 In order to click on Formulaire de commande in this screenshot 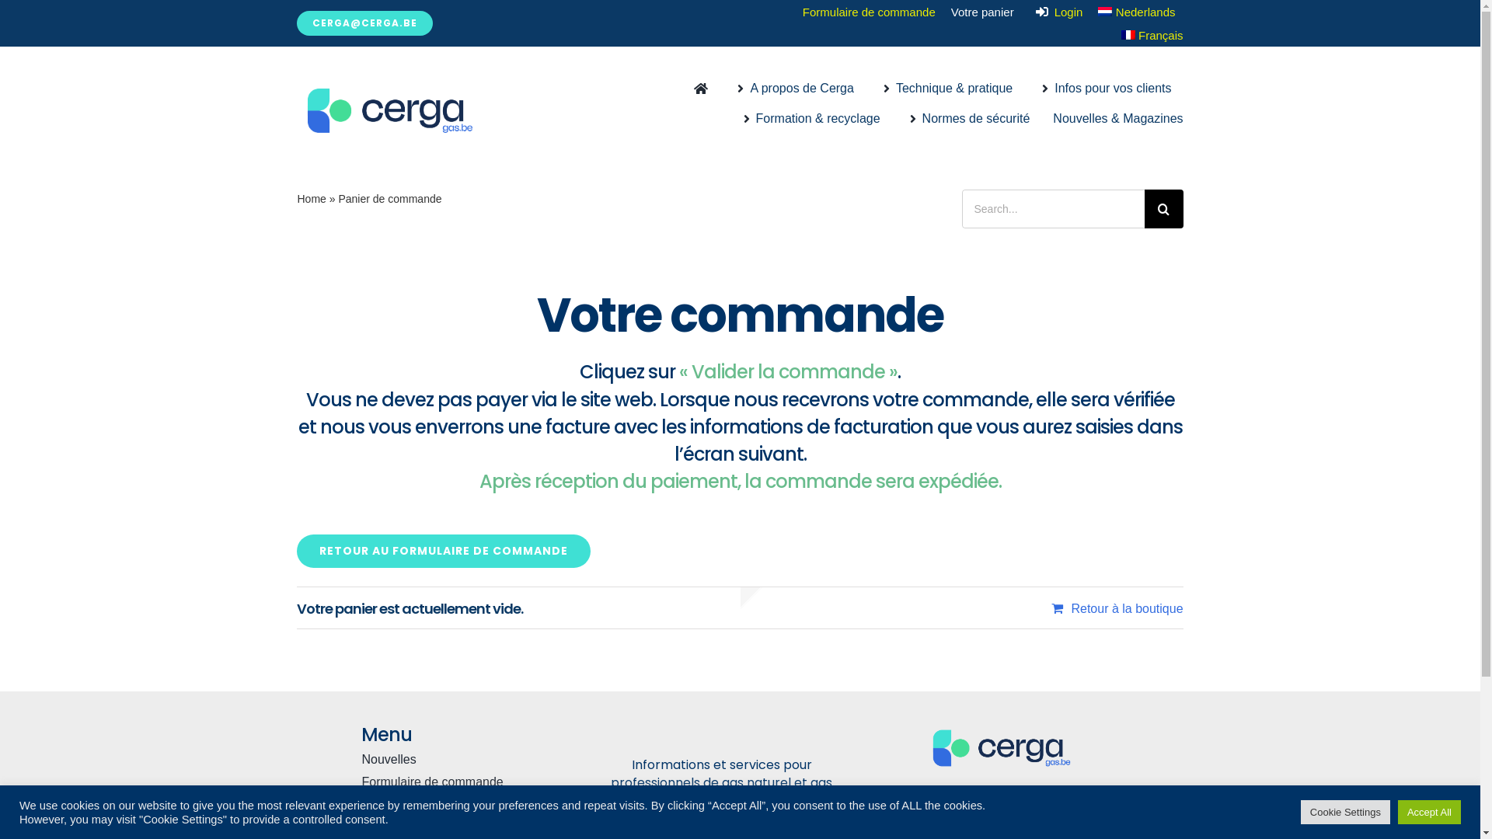, I will do `click(869, 12)`.